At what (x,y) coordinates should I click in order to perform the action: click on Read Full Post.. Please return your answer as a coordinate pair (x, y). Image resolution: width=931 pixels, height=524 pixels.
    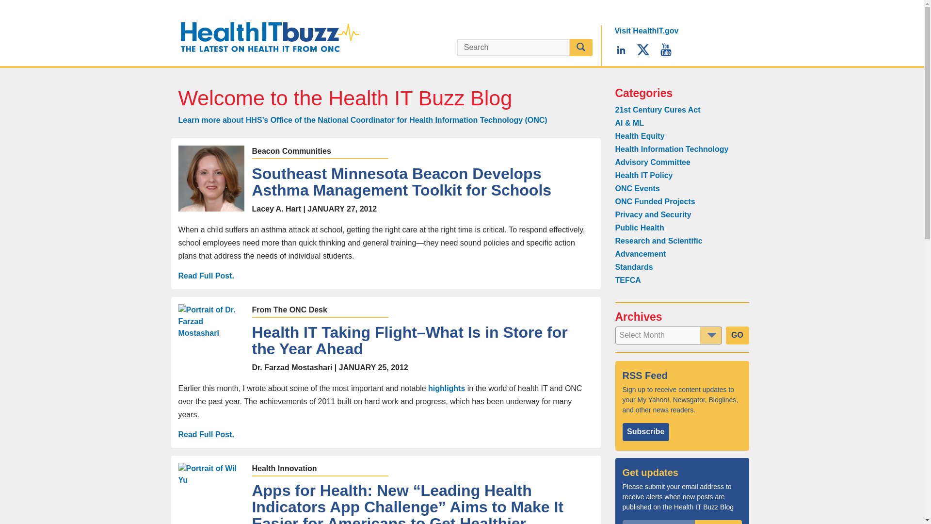
    Looking at the image, I should click on (207, 276).